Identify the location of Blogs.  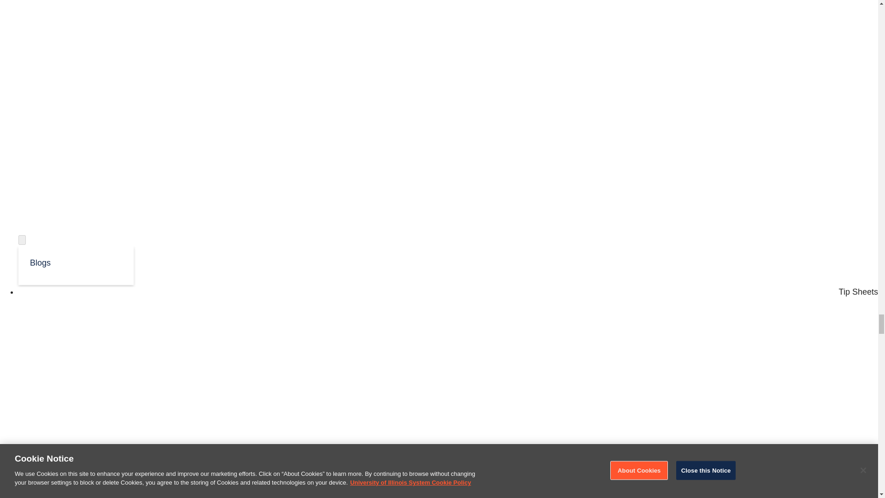
(76, 262).